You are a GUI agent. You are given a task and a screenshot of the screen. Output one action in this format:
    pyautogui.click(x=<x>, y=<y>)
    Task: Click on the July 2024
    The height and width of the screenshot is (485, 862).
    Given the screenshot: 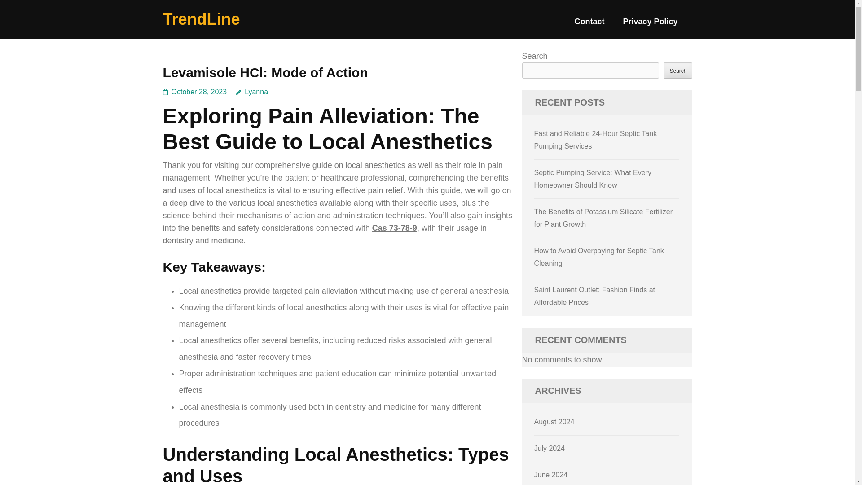 What is the action you would take?
    pyautogui.click(x=550, y=448)
    